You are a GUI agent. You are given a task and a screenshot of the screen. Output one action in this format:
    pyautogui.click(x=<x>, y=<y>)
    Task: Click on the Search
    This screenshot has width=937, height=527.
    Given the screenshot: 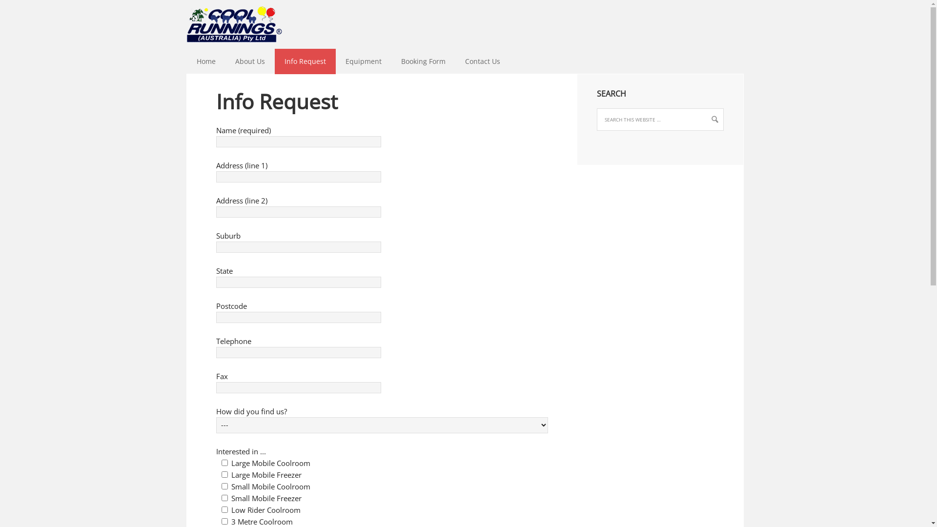 What is the action you would take?
    pyautogui.click(x=21, y=12)
    